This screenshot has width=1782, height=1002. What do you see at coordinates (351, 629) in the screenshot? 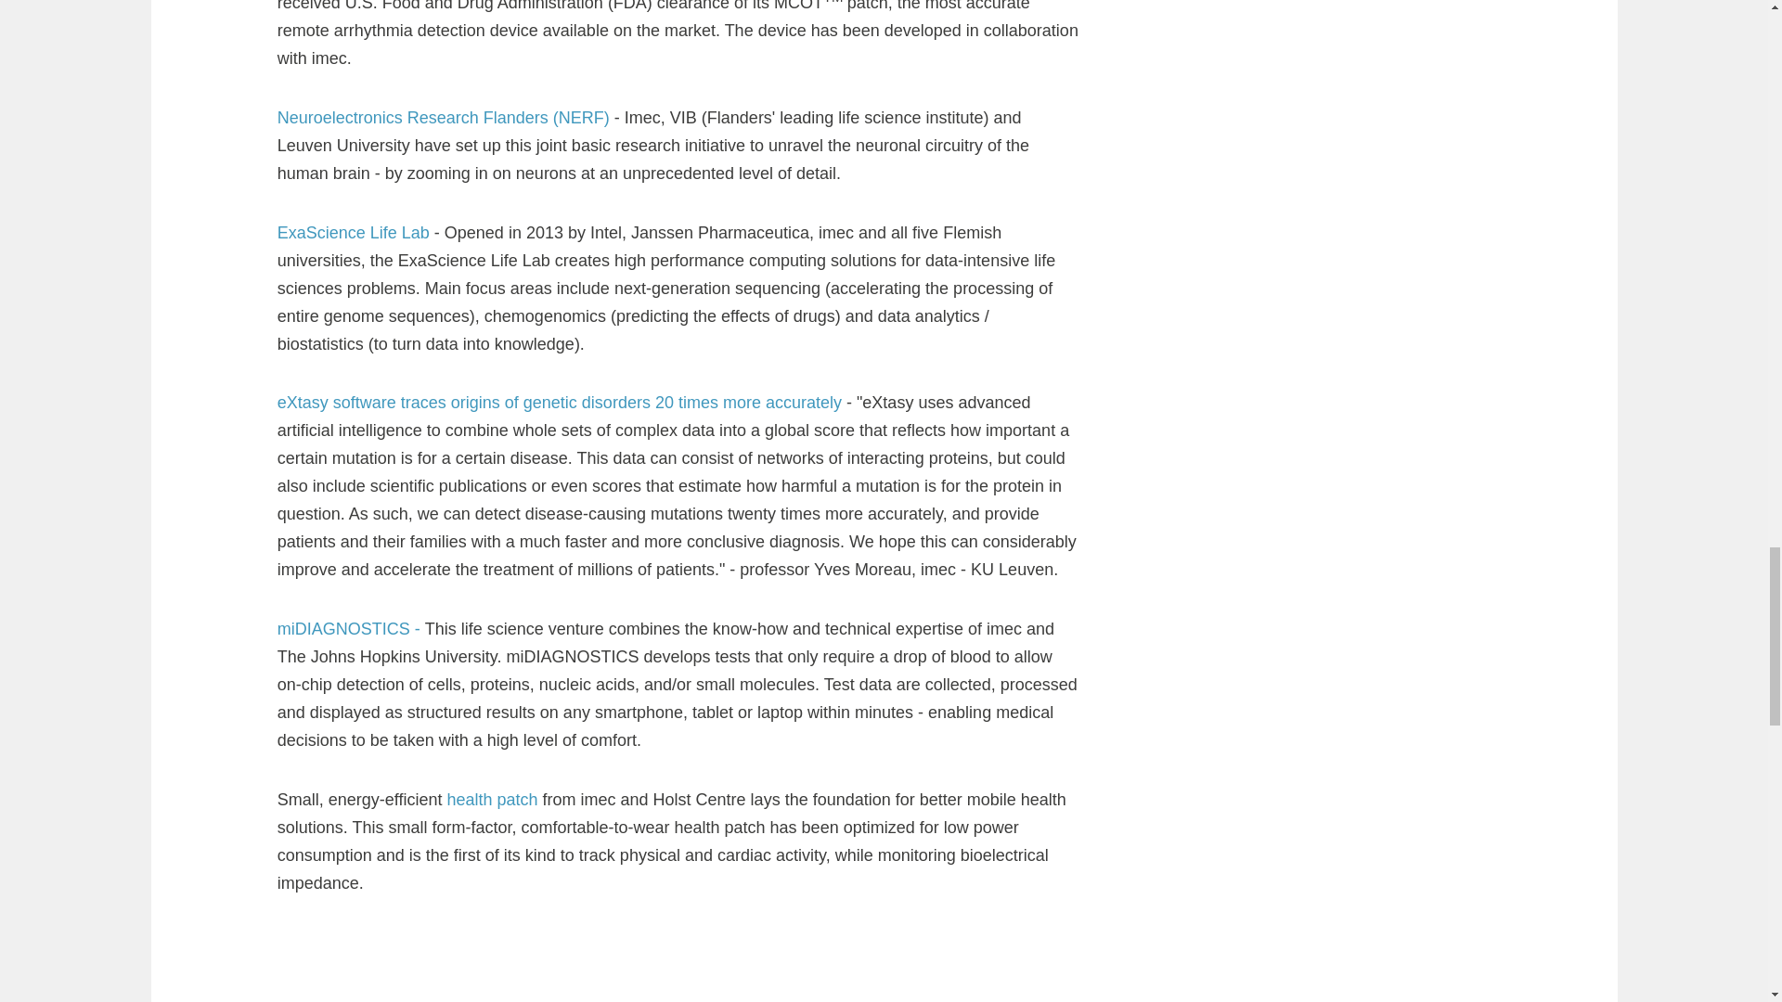
I see `miDIAGNOSTICS - ` at bounding box center [351, 629].